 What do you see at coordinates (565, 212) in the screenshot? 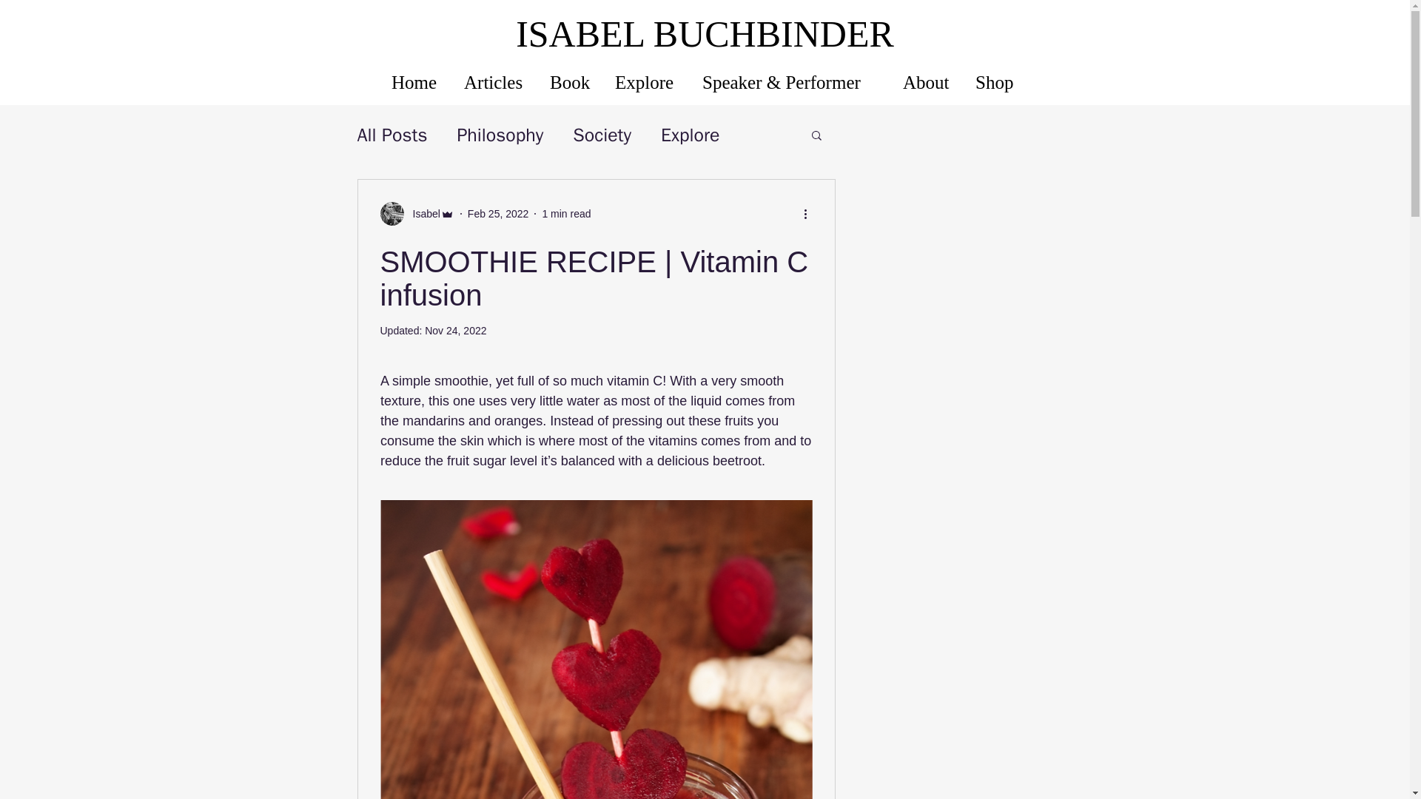
I see `1 min read` at bounding box center [565, 212].